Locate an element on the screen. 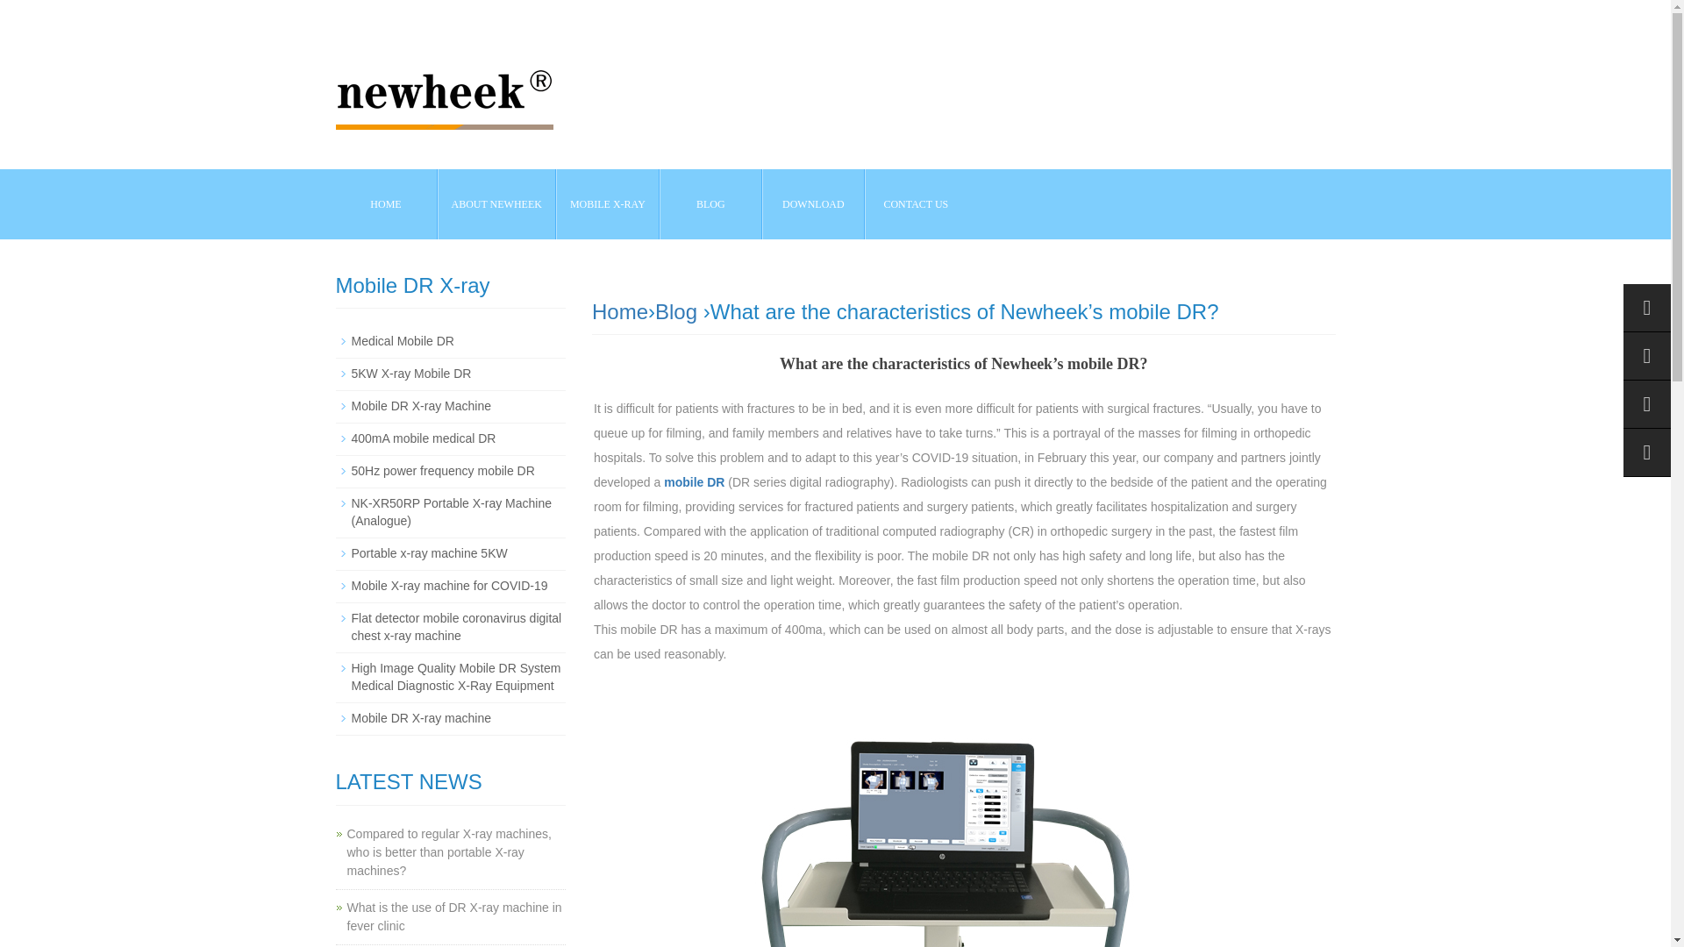  DOWNLOAD is located at coordinates (812, 204).